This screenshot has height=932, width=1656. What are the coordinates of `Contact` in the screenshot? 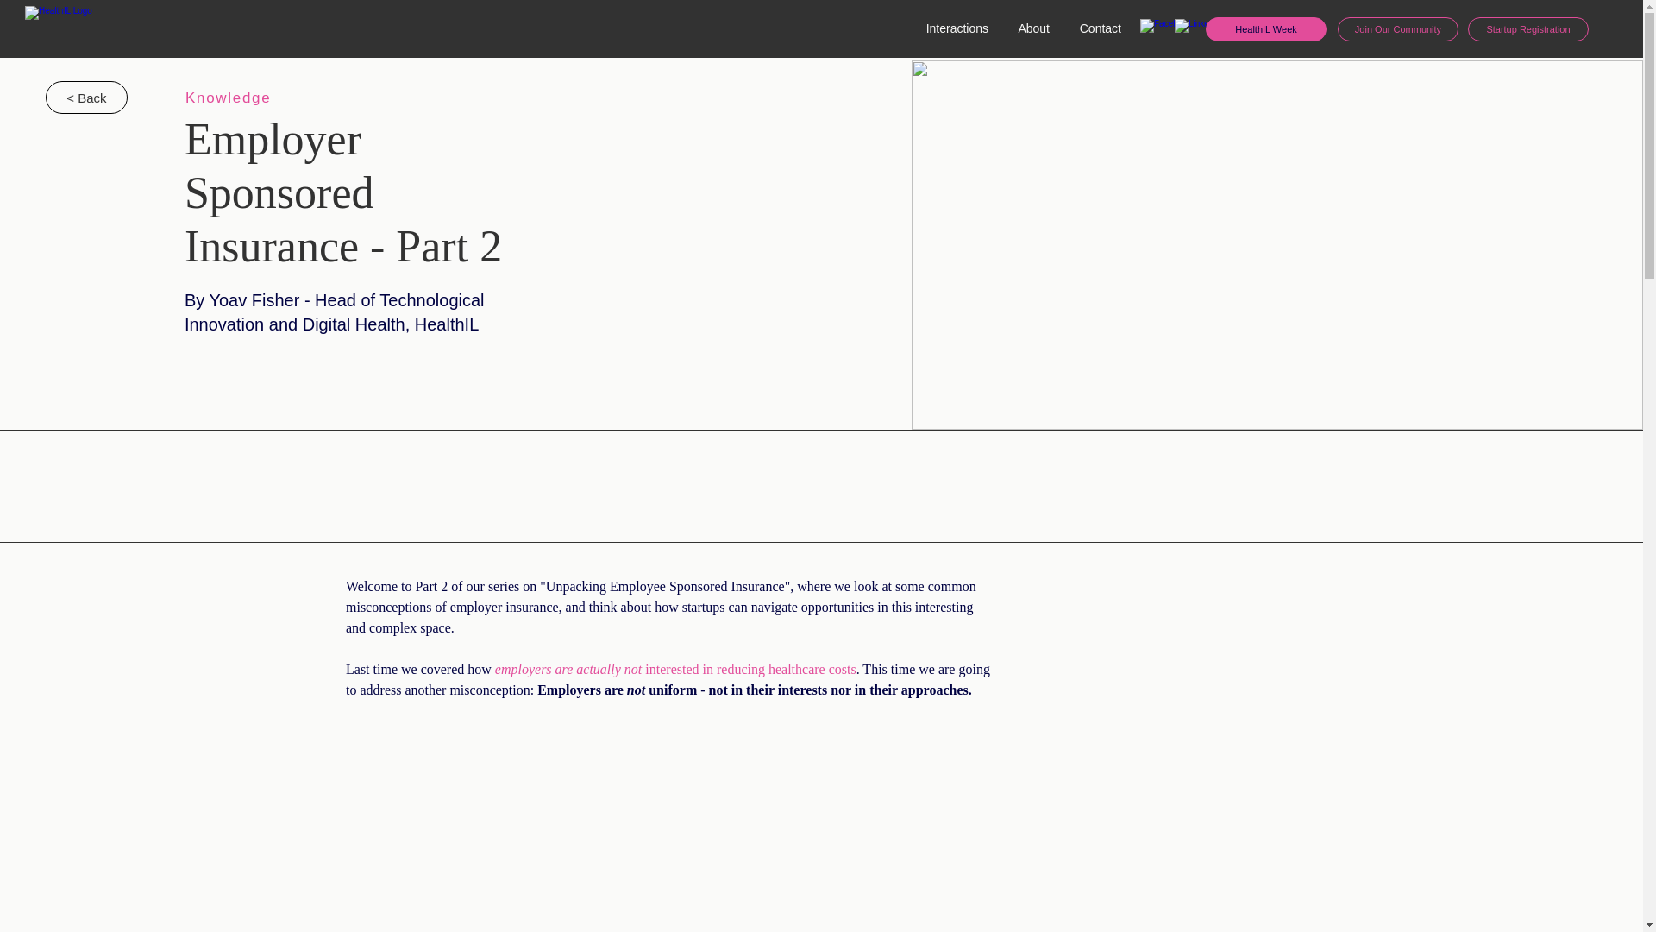 It's located at (1099, 28).